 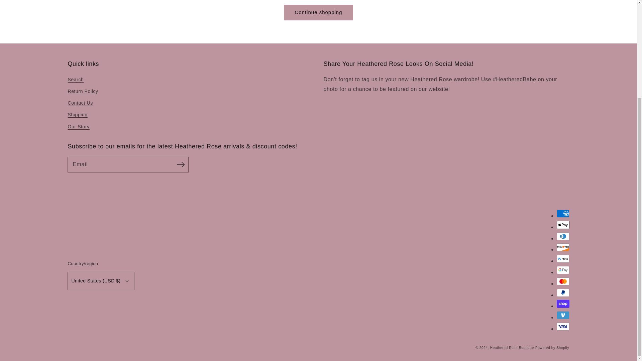 I want to click on Meta Pay, so click(x=562, y=259).